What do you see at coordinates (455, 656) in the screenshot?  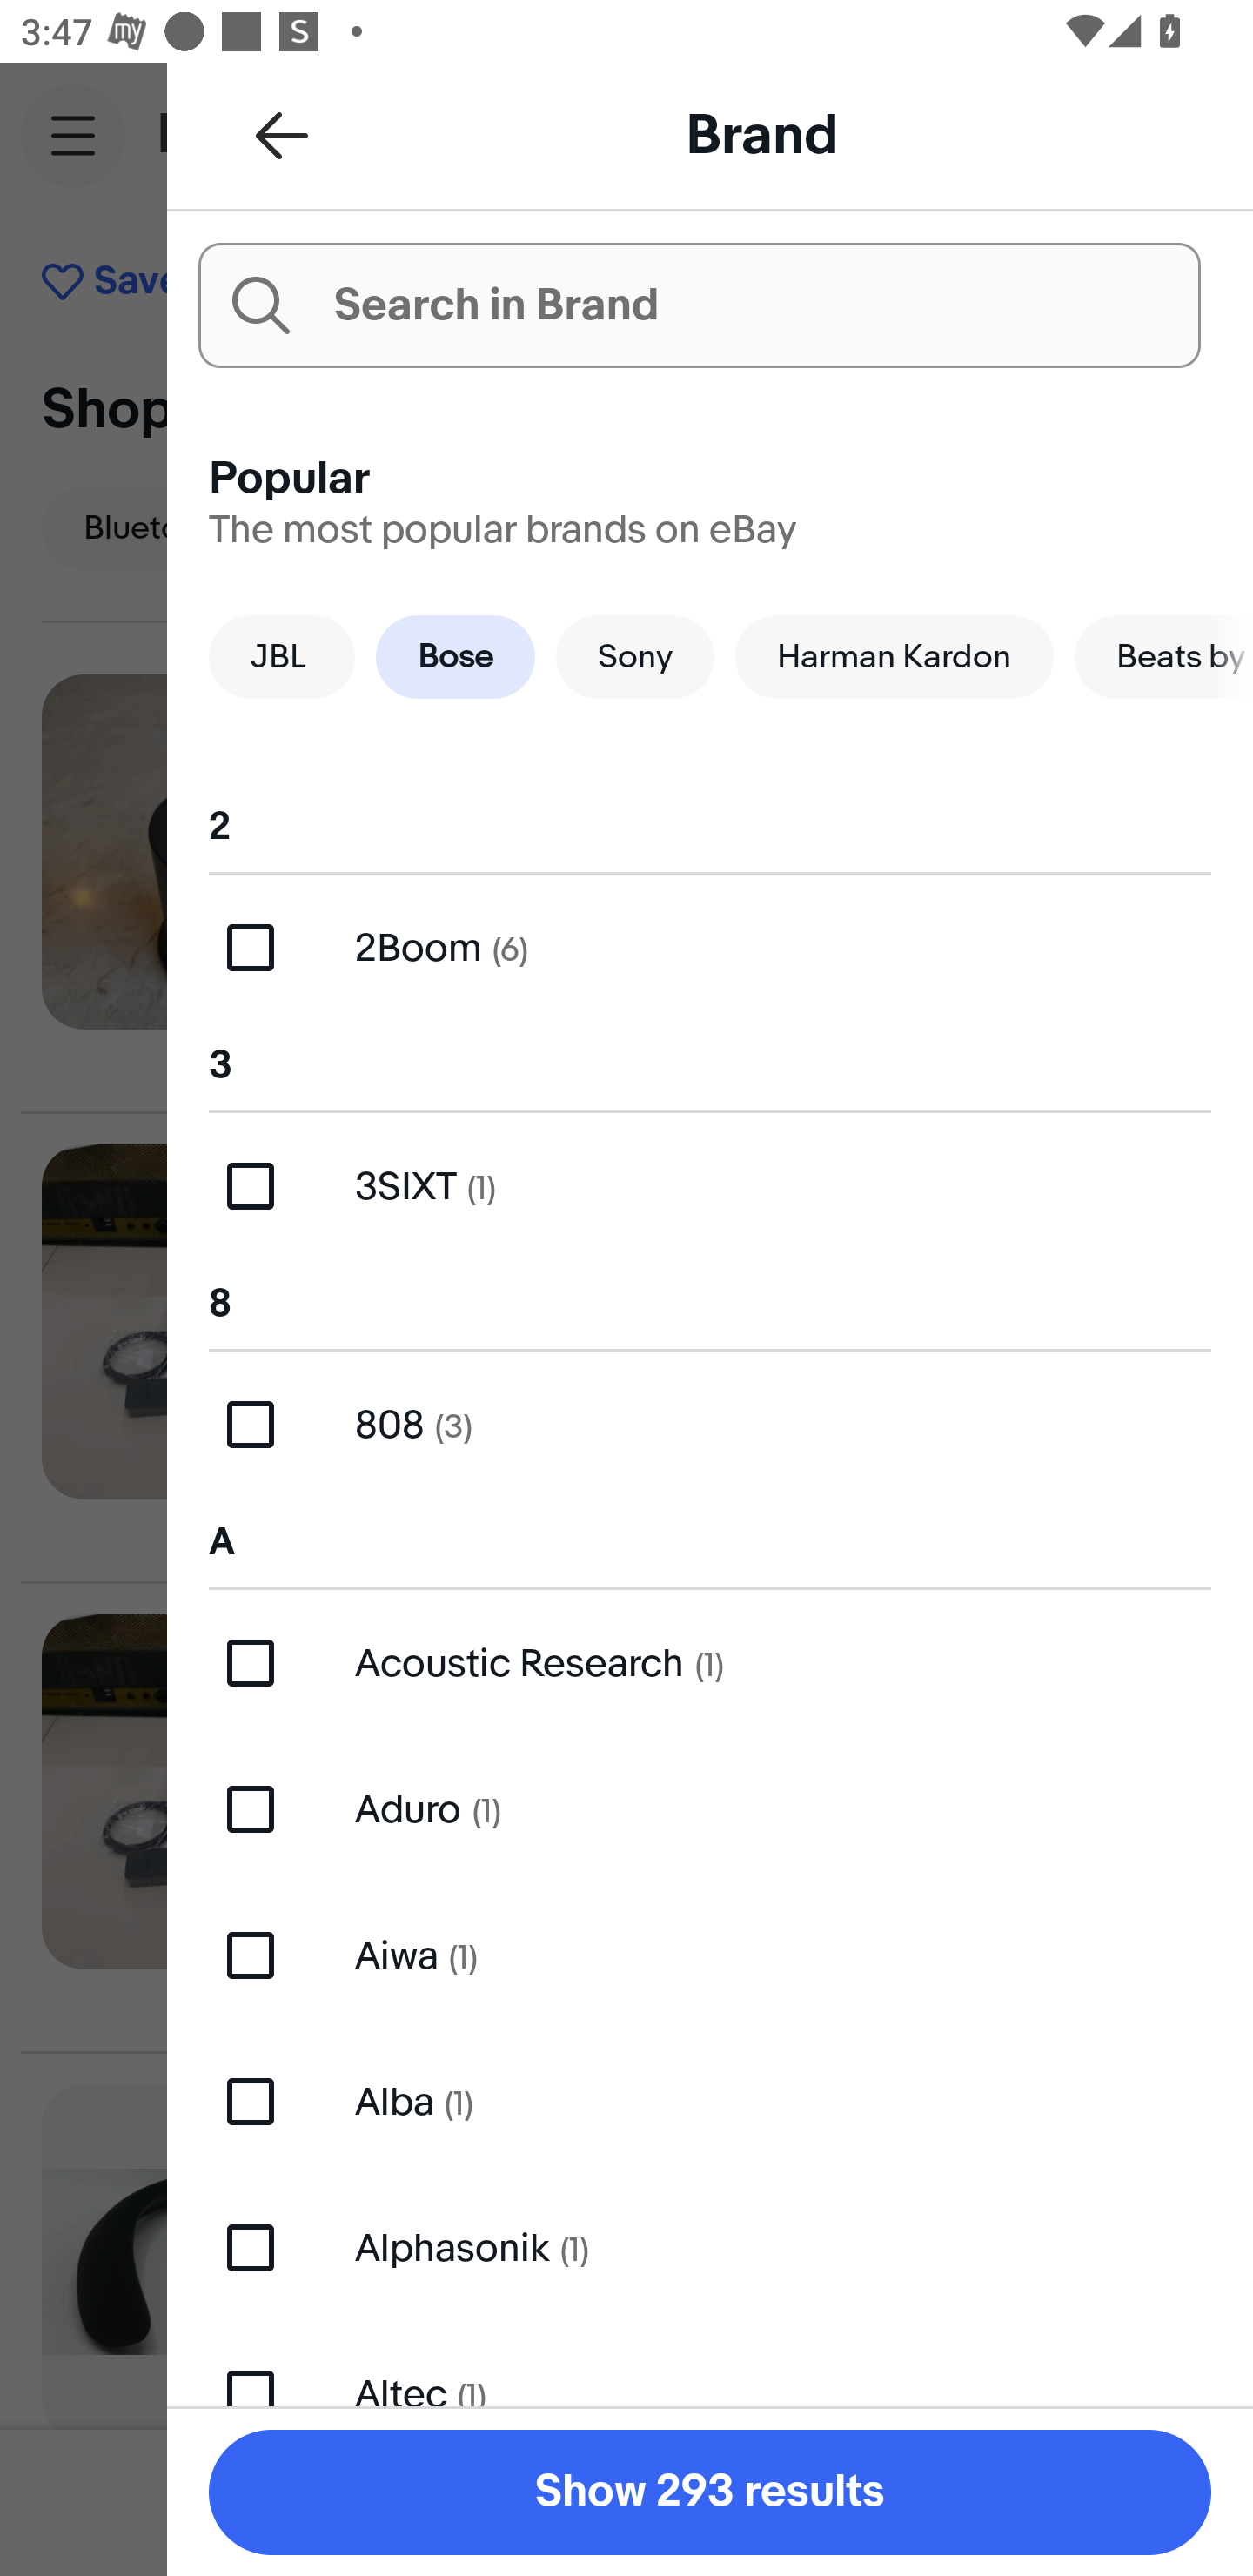 I see `Bose` at bounding box center [455, 656].